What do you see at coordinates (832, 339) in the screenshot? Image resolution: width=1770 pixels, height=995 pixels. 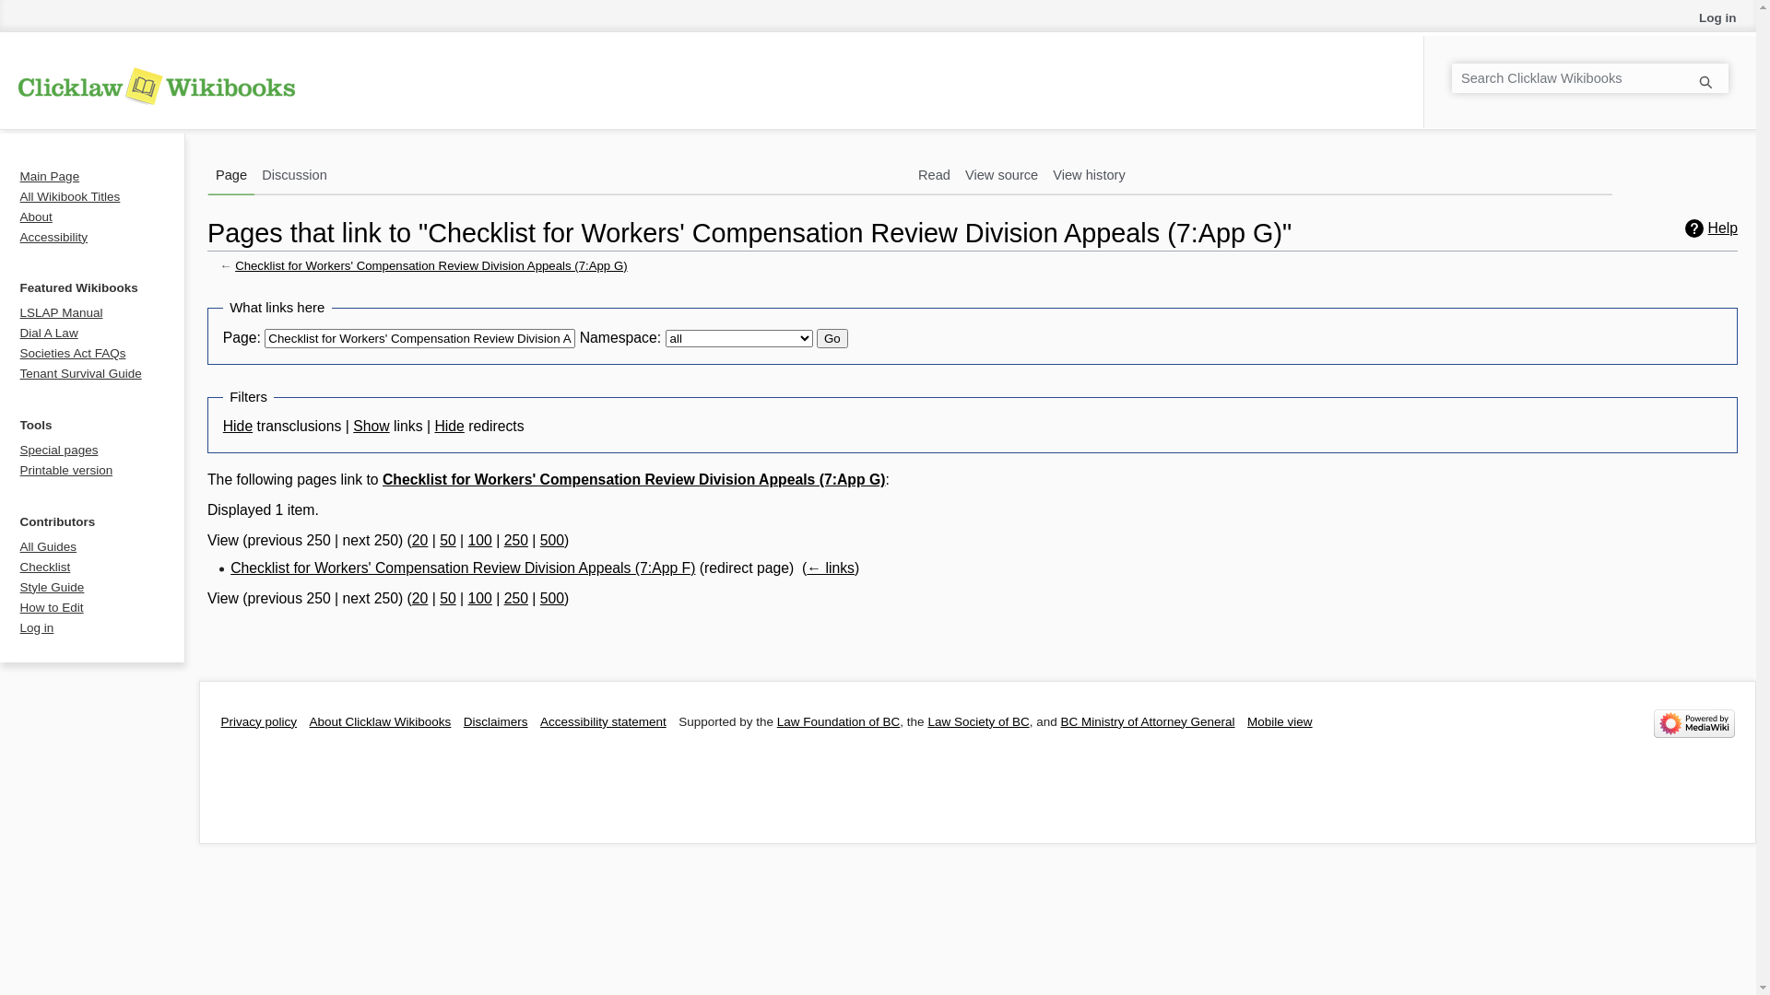 I see `Go` at bounding box center [832, 339].